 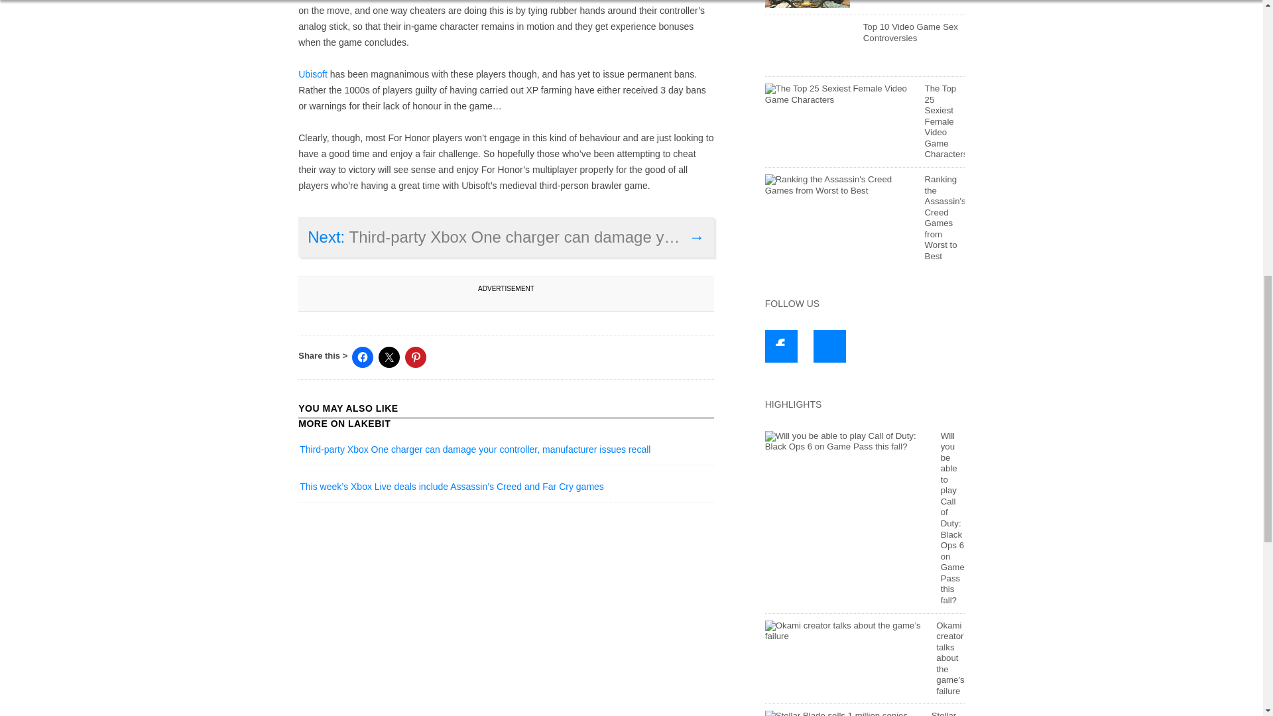 What do you see at coordinates (838, 185) in the screenshot?
I see `Ranking the Assassin's Creed Games from Worst to Best` at bounding box center [838, 185].